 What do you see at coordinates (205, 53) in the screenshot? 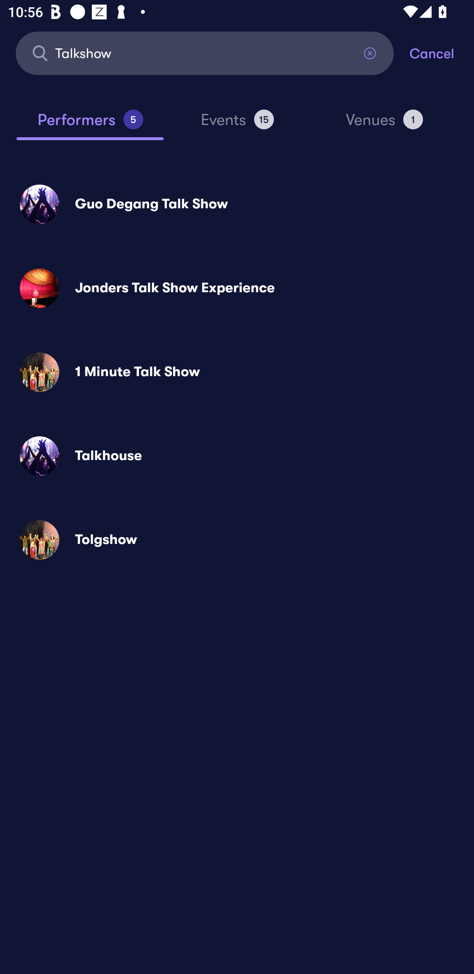
I see `Talkshow Find` at bounding box center [205, 53].